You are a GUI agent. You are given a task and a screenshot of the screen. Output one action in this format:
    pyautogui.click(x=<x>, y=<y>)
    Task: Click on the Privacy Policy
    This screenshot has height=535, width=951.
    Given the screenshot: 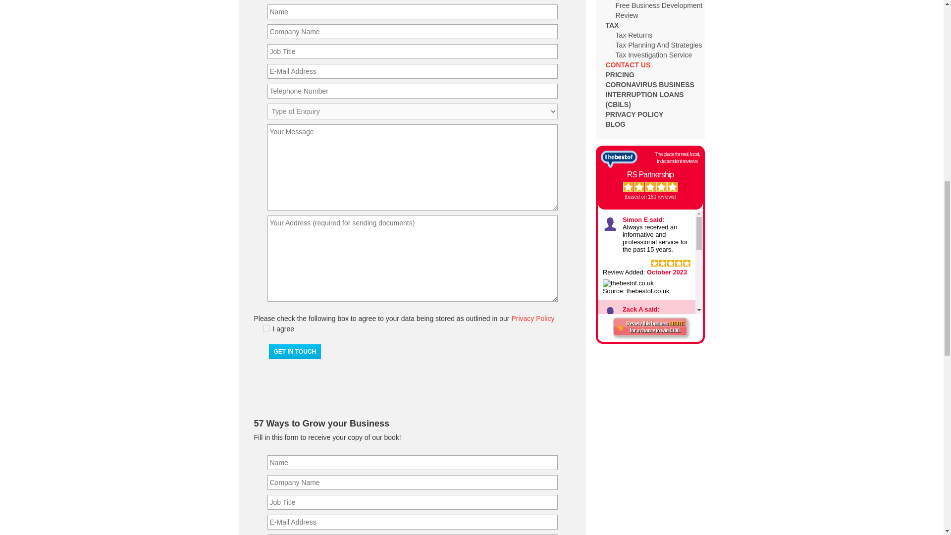 What is the action you would take?
    pyautogui.click(x=533, y=319)
    